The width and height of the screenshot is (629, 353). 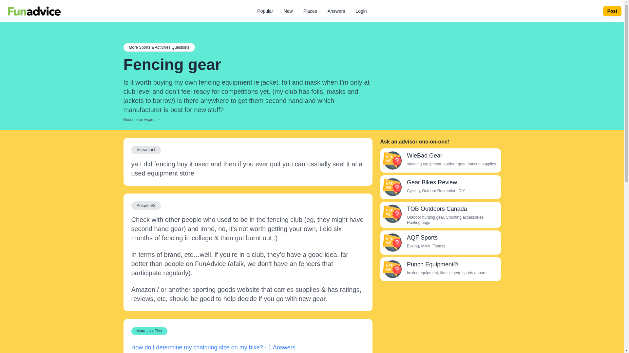 I want to click on WieBad Gear, so click(x=392, y=160).